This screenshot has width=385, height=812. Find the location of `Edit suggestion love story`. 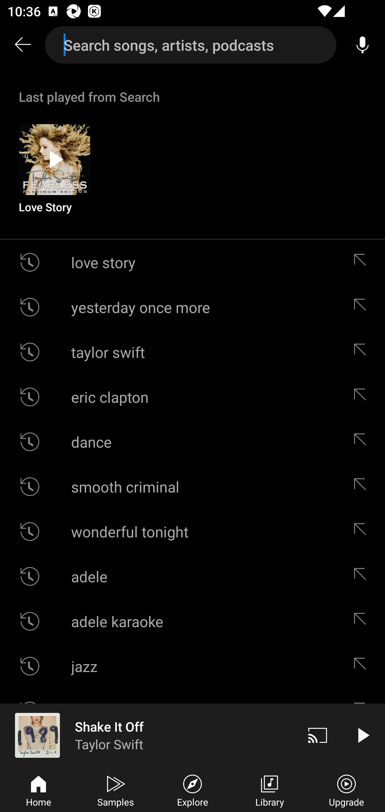

Edit suggestion love story is located at coordinates (362, 262).